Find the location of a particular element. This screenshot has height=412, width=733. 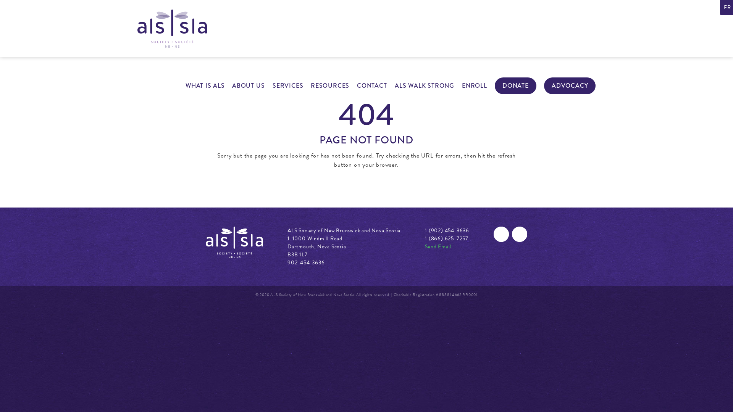

DONATE is located at coordinates (515, 86).